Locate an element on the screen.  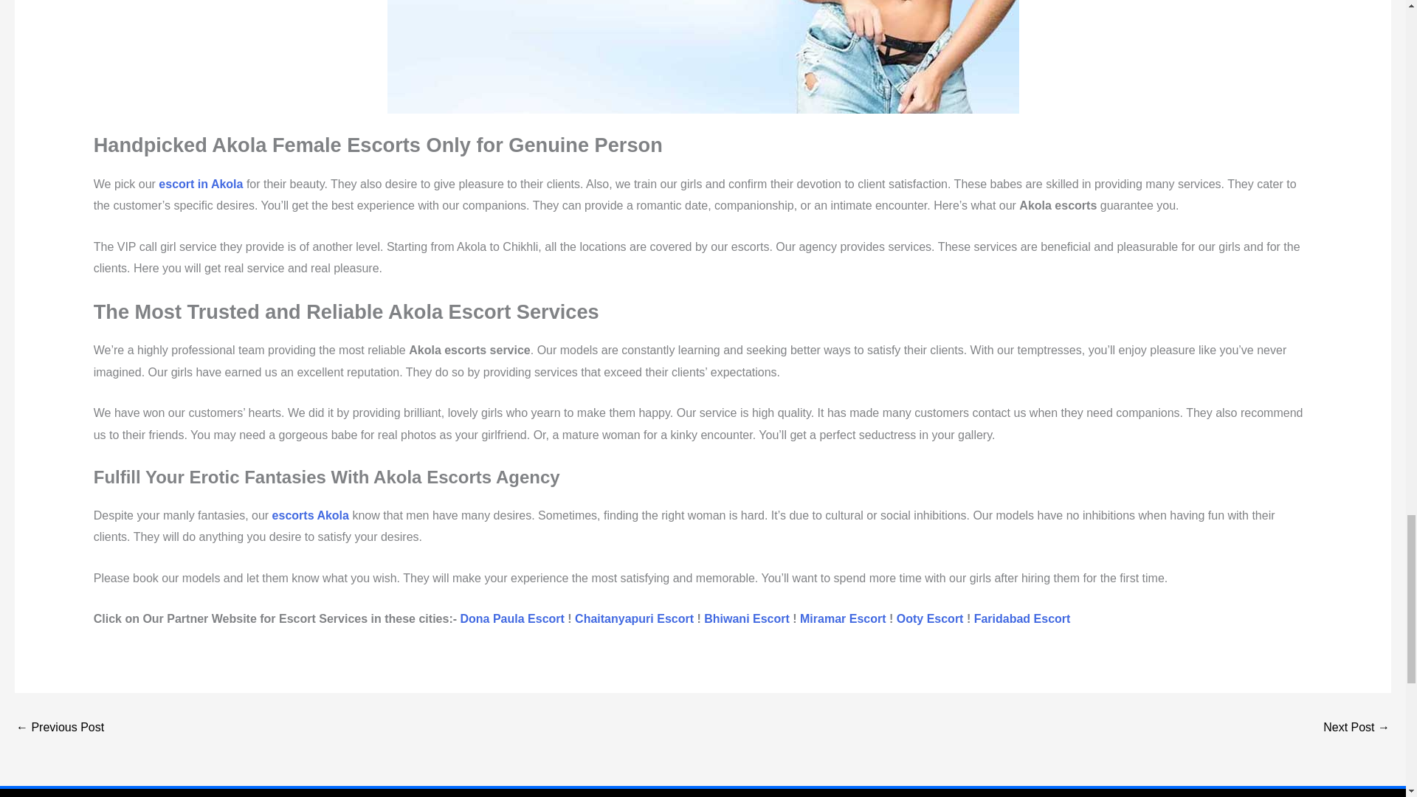
escorts Akola is located at coordinates (310, 515).